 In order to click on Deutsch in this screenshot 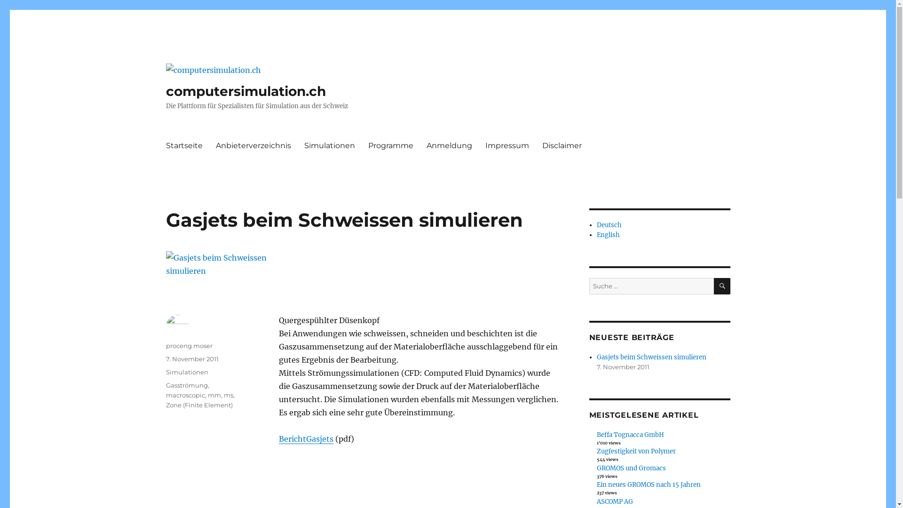, I will do `click(610, 225)`.